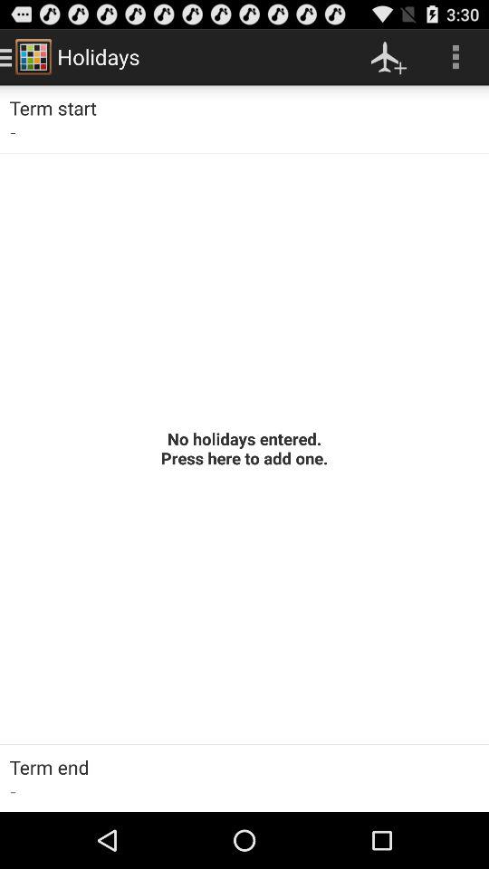 This screenshot has height=869, width=489. What do you see at coordinates (389, 56) in the screenshot?
I see `open the app next to the holidays` at bounding box center [389, 56].